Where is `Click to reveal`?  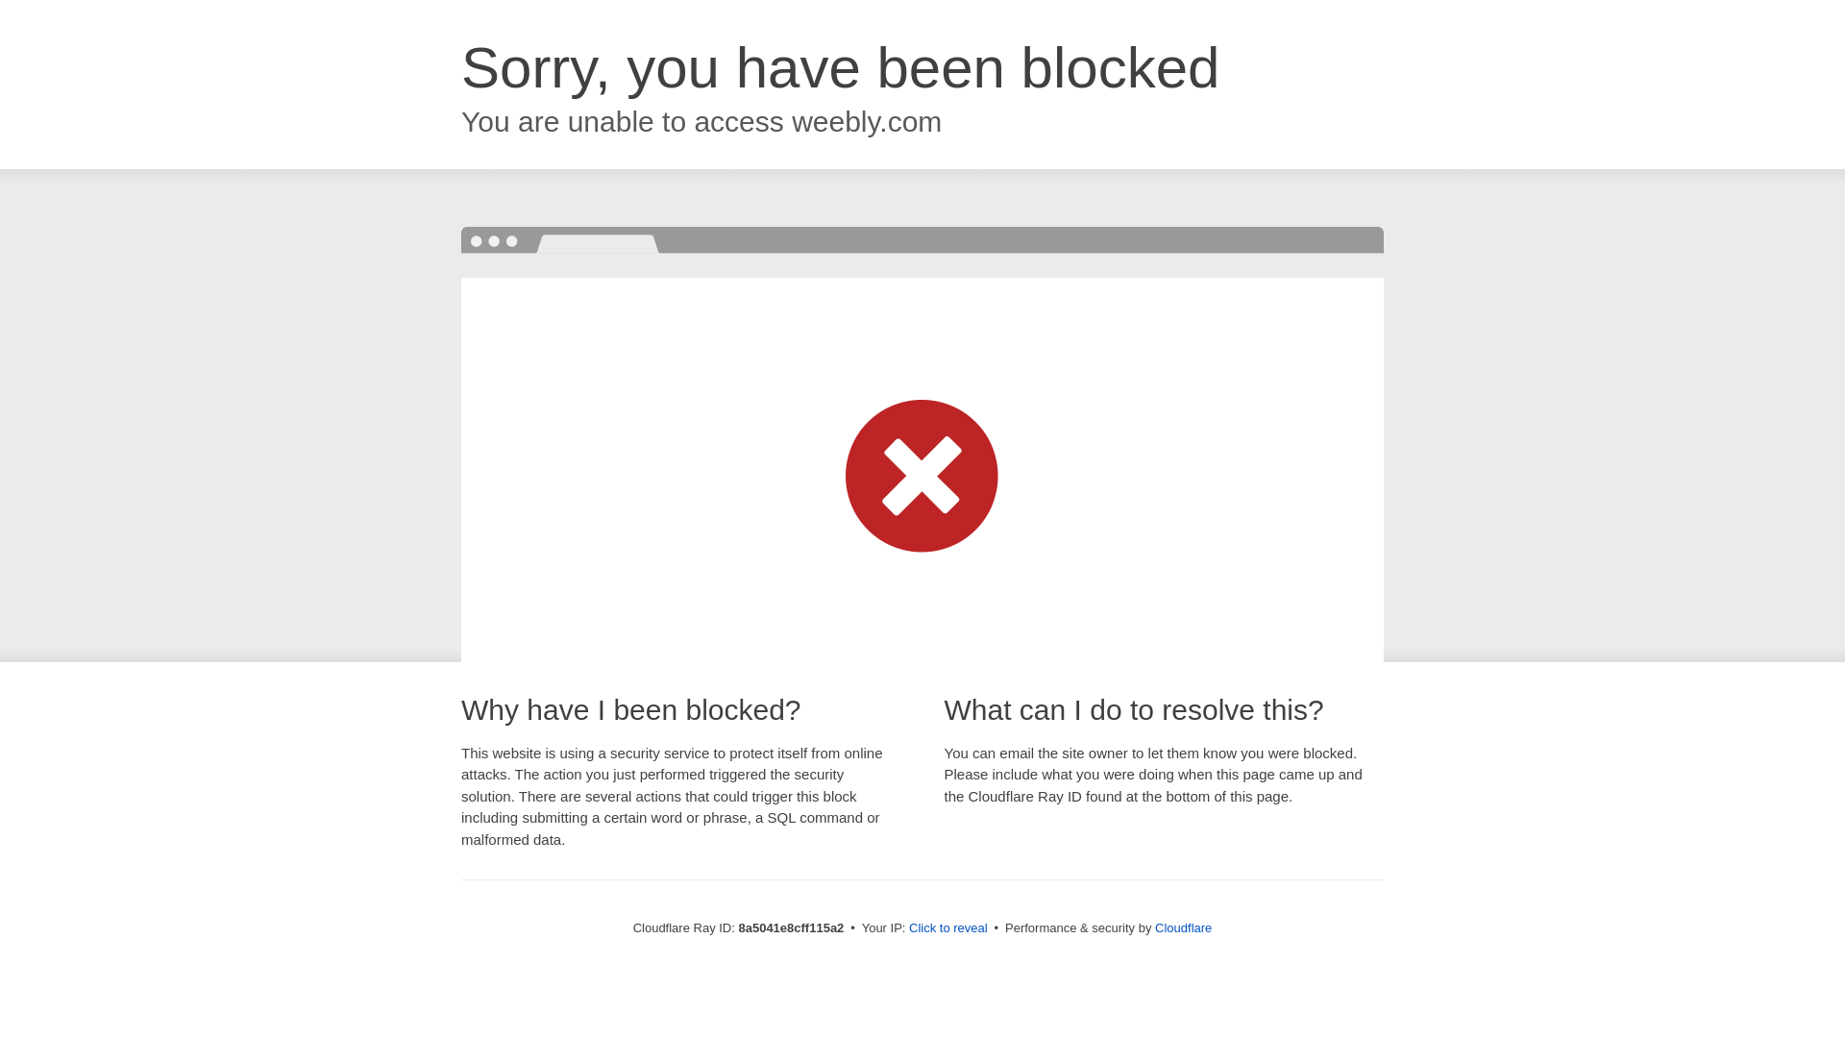
Click to reveal is located at coordinates (947, 928).